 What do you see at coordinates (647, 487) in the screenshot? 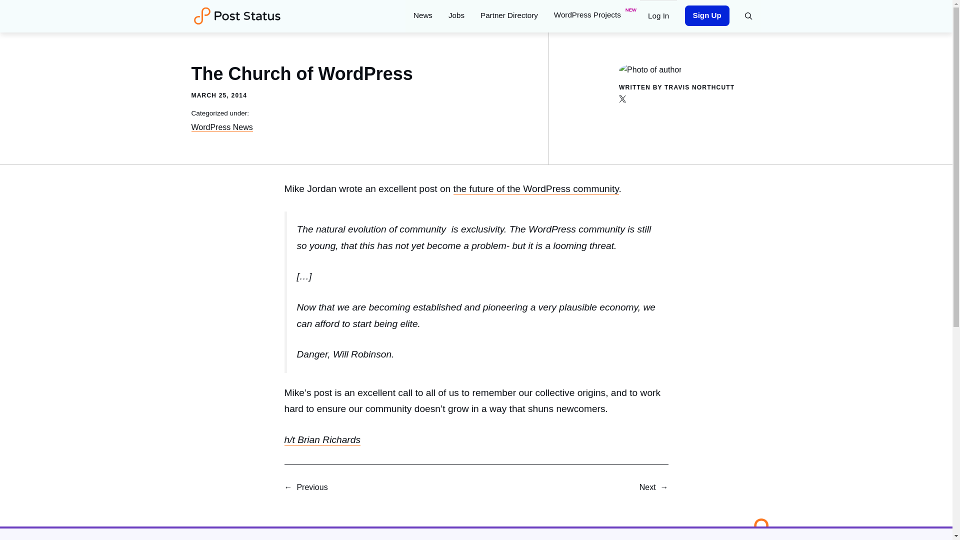
I see `Next` at bounding box center [647, 487].